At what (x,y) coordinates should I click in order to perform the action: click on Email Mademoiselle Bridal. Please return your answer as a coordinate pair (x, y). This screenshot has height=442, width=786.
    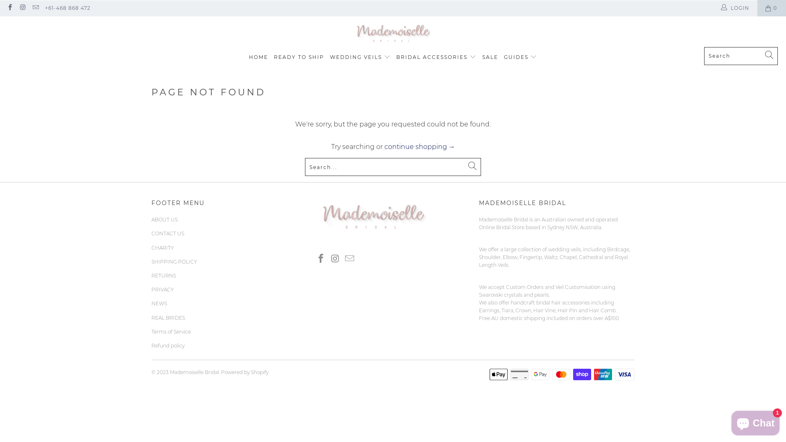
    Looking at the image, I should click on (35, 8).